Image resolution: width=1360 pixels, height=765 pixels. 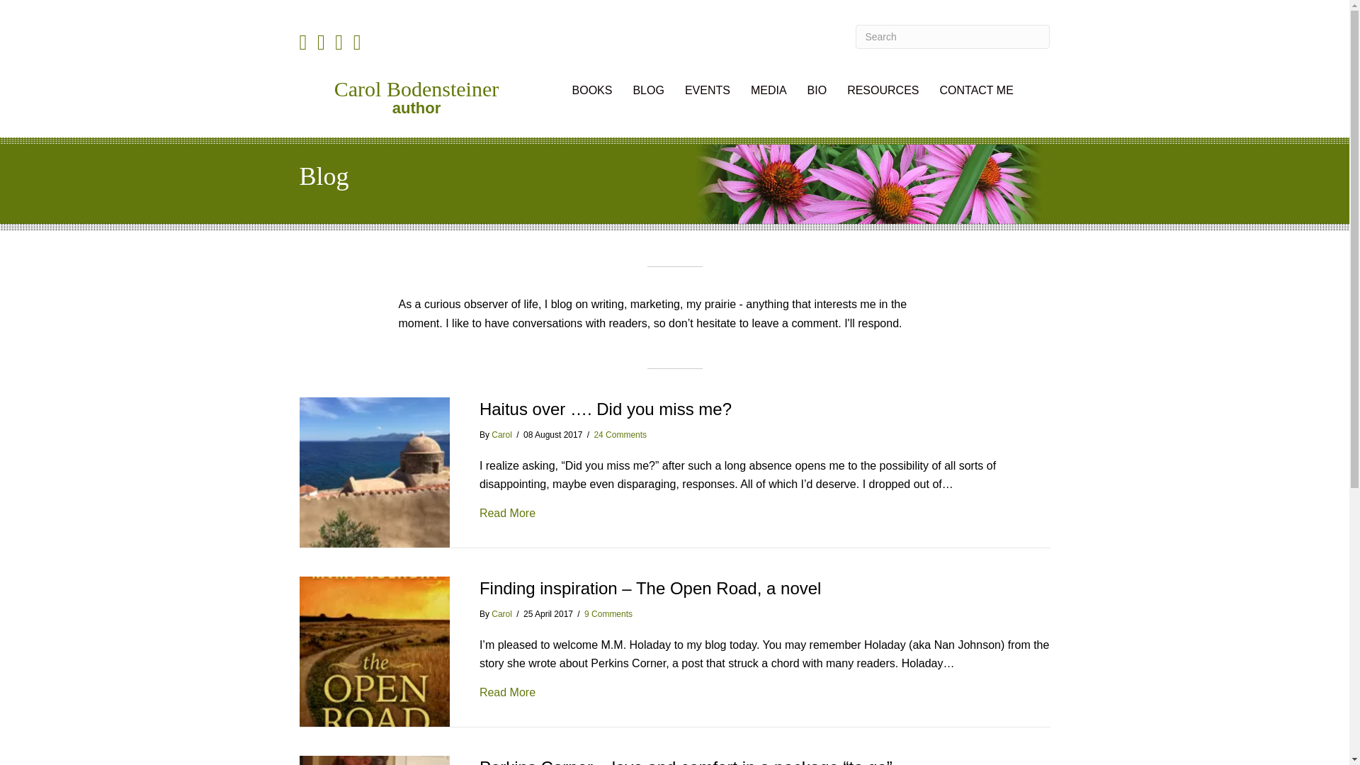 What do you see at coordinates (817, 91) in the screenshot?
I see `BIO` at bounding box center [817, 91].